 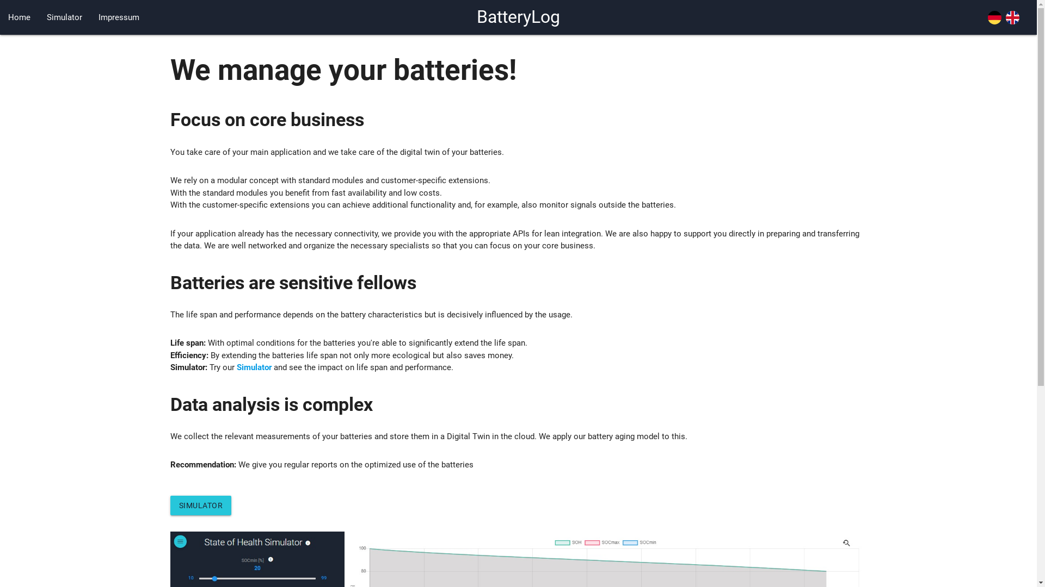 I want to click on Simulator, so click(x=64, y=17).